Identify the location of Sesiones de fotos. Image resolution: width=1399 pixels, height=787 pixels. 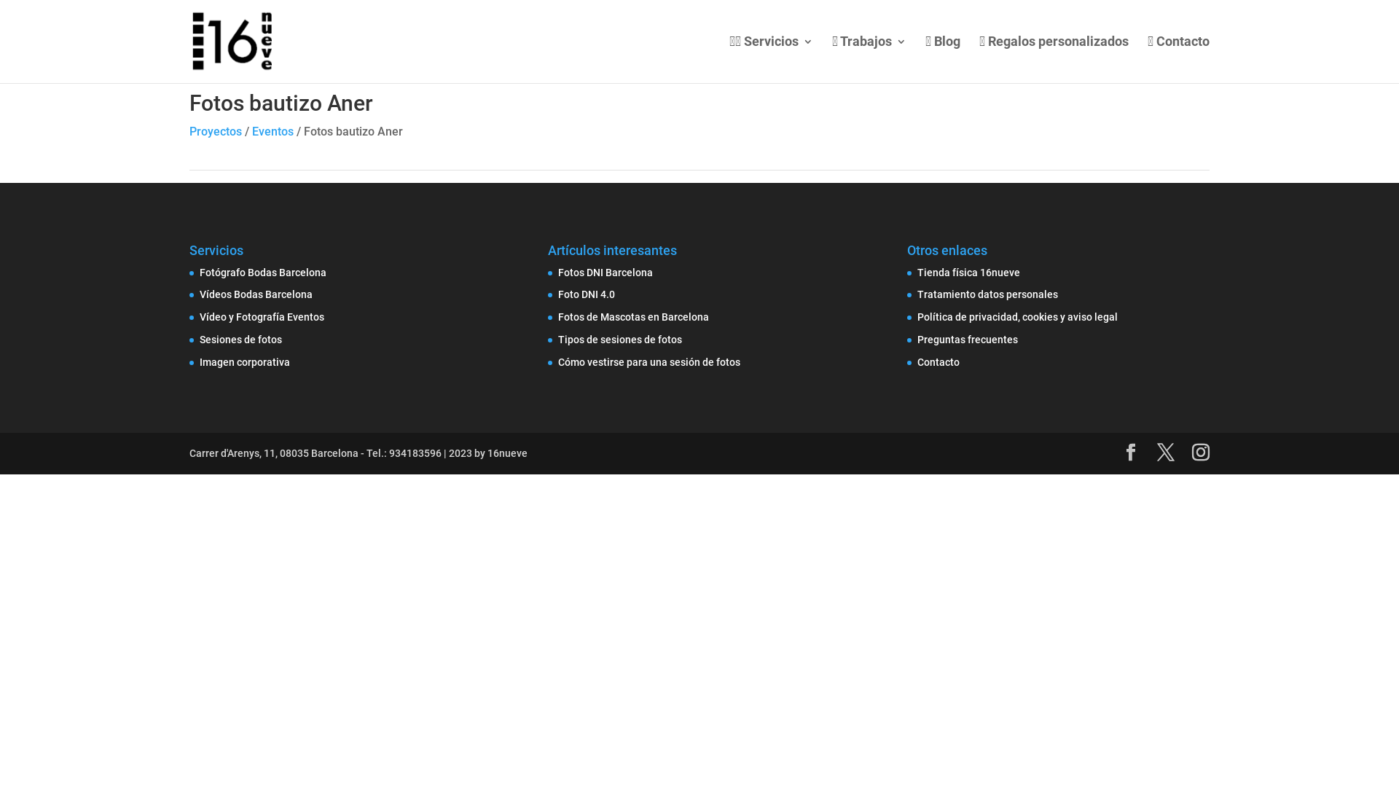
(240, 340).